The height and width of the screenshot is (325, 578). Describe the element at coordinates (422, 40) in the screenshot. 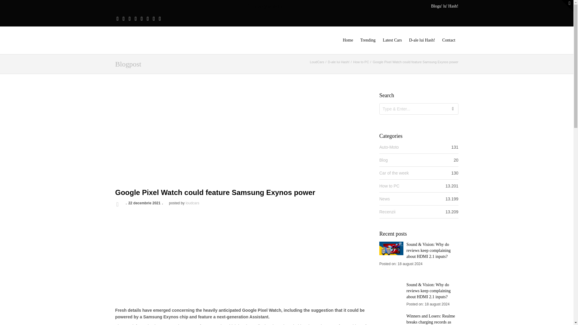

I see `D-ale lui Hash!` at that location.